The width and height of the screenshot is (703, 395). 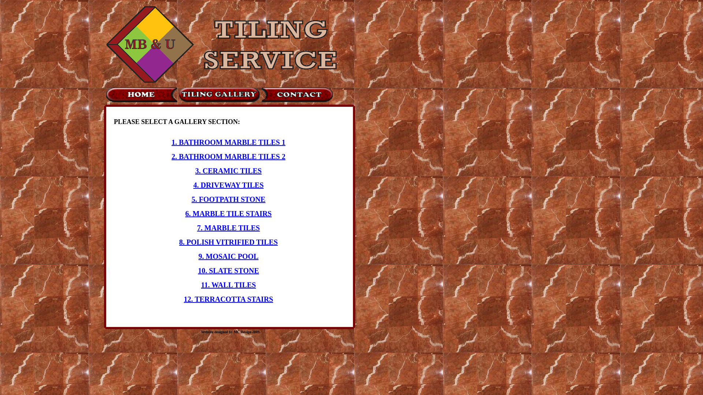 What do you see at coordinates (228, 256) in the screenshot?
I see `9. MOSAIC POOL` at bounding box center [228, 256].